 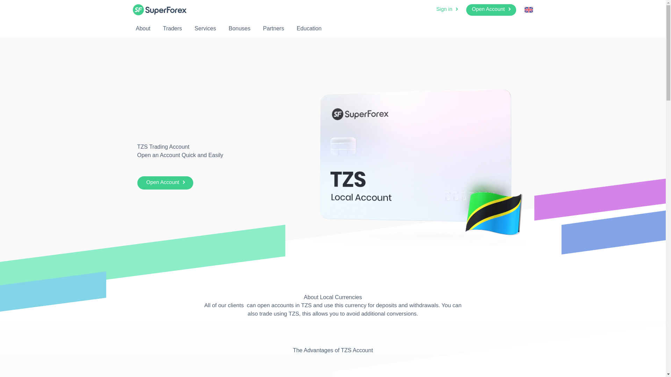 I want to click on Bonuses, so click(x=239, y=28).